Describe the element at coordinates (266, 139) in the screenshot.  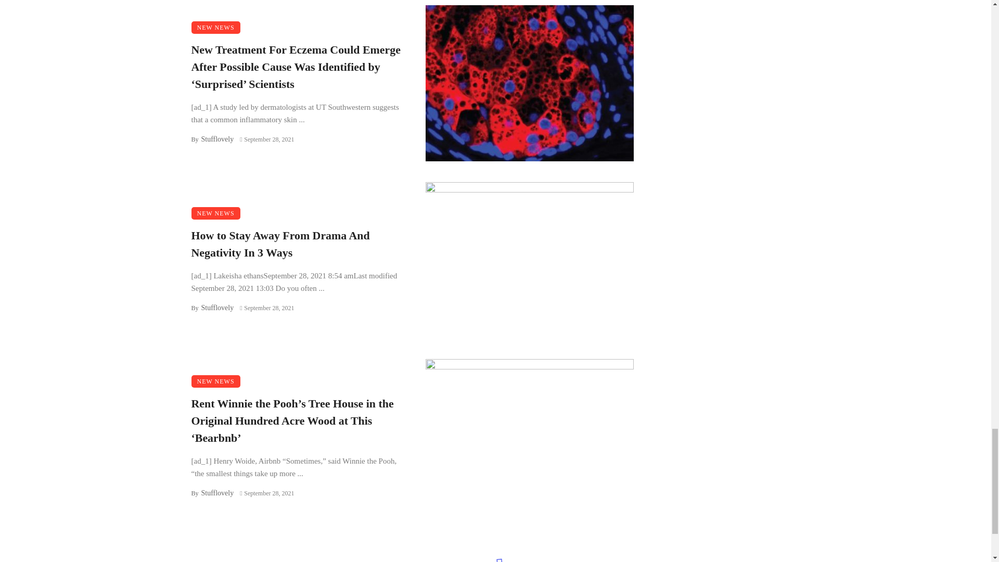
I see `September 28, 2021 at 9:02 pm` at that location.